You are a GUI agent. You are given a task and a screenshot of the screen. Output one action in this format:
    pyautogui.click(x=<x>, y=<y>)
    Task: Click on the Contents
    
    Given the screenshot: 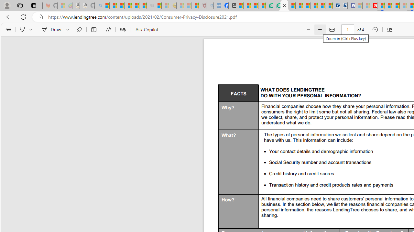 What is the action you would take?
    pyautogui.click(x=8, y=30)
    